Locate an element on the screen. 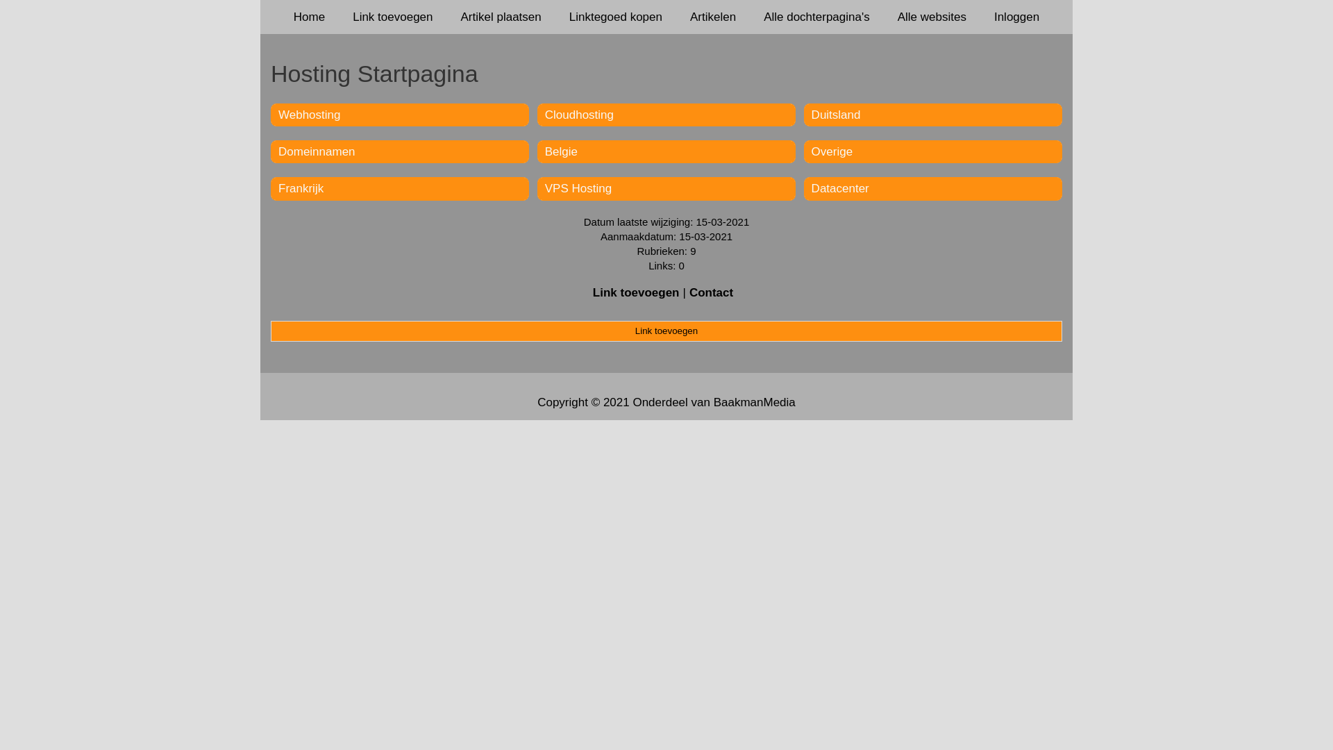 The width and height of the screenshot is (1333, 750). BaakmanMedia is located at coordinates (755, 403).